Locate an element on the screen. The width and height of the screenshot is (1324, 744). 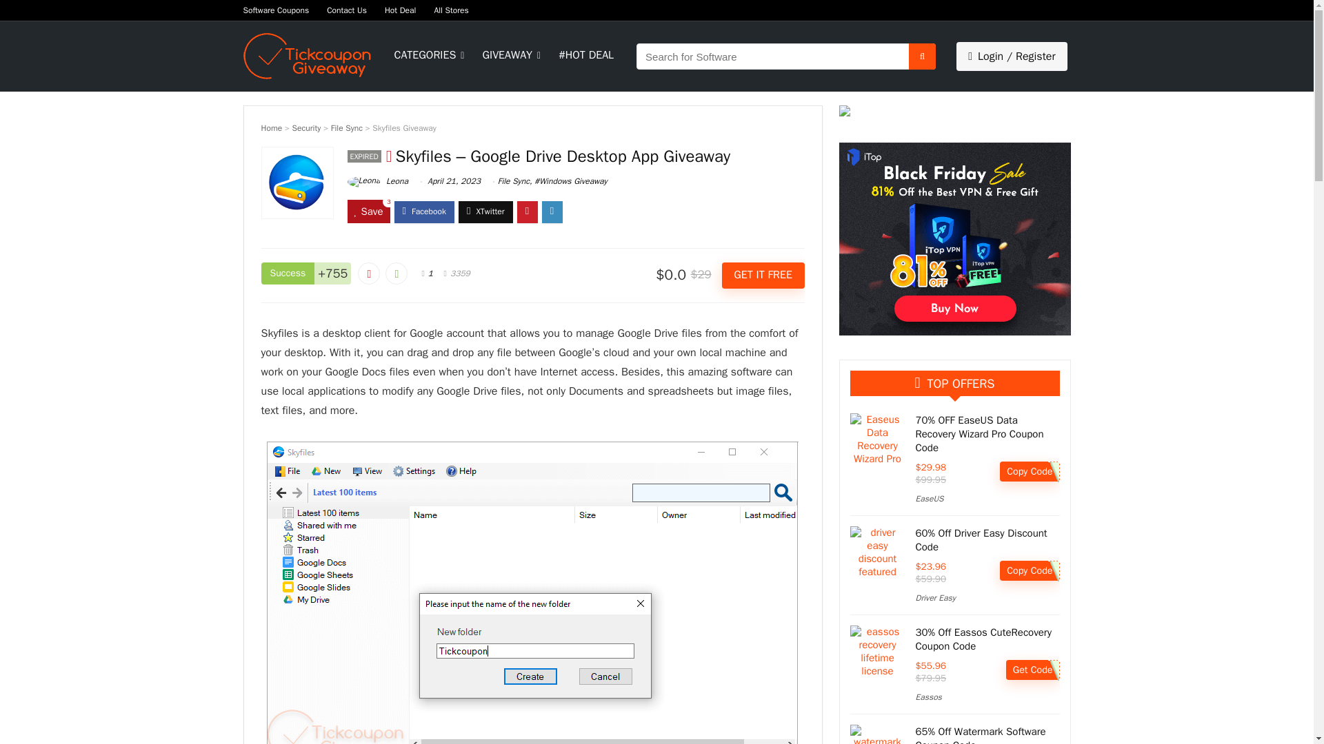
Itop black friday 2023 is located at coordinates (954, 239).